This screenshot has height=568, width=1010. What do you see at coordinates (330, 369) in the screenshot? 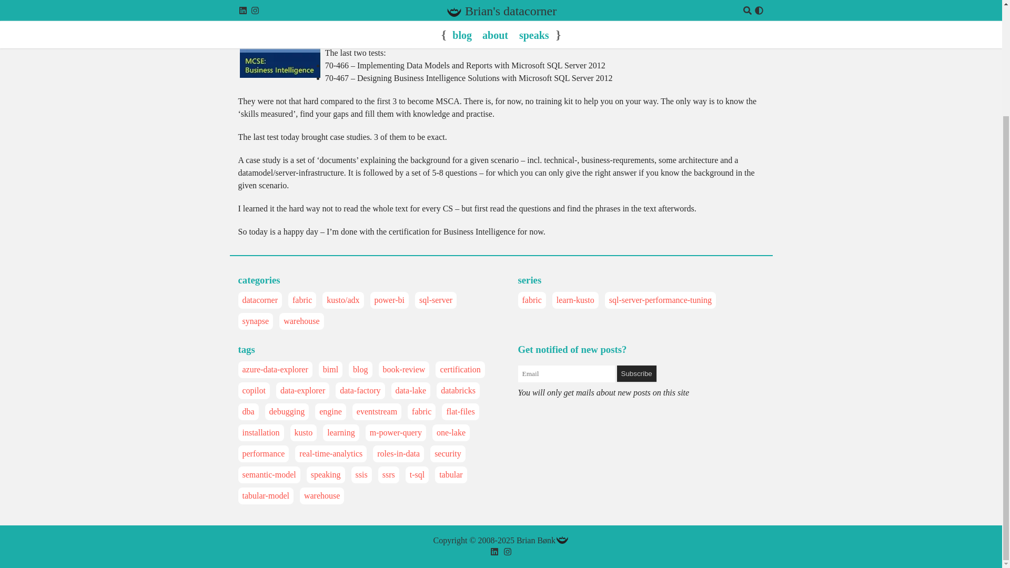
I see `biml` at bounding box center [330, 369].